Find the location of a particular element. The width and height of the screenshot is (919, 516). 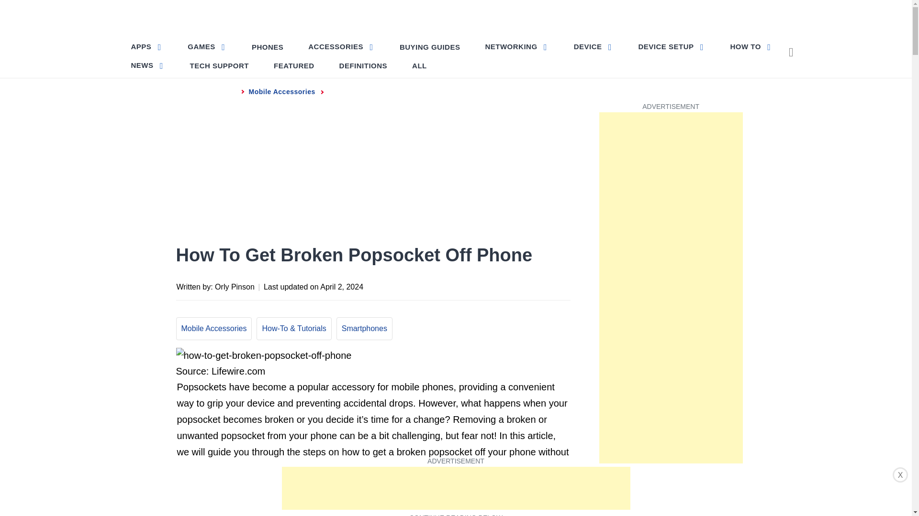

Copy to Clipboard is located at coordinates (543, 286).